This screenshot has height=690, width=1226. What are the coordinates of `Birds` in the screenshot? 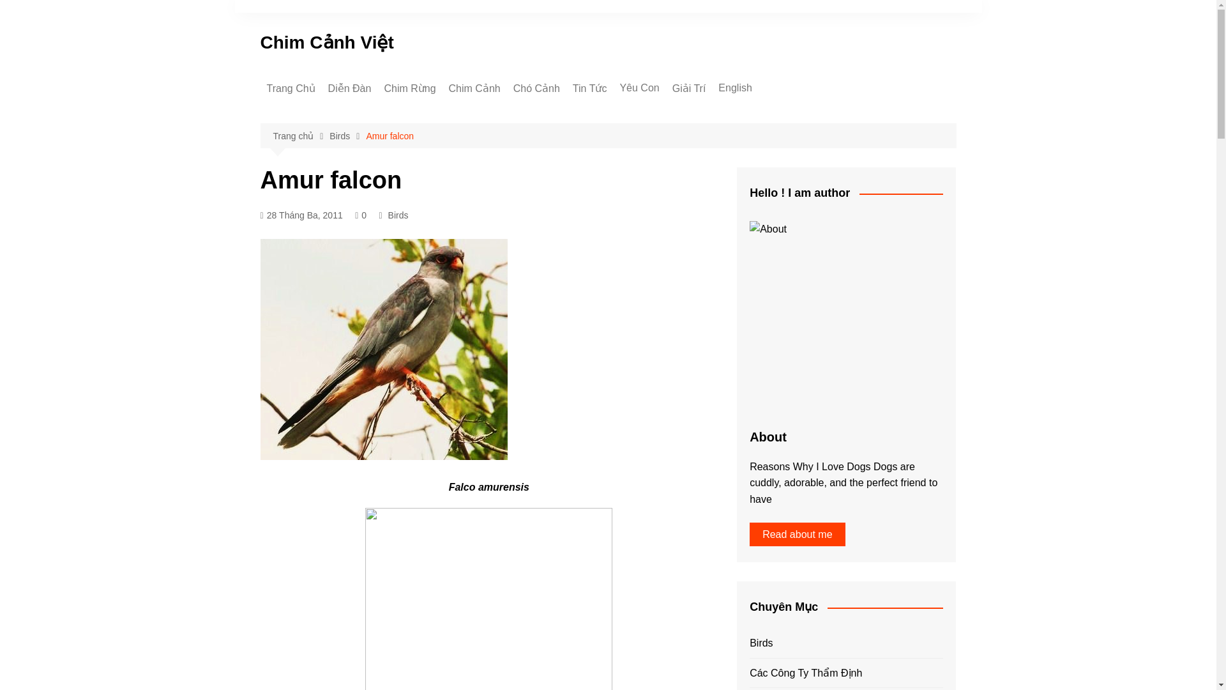 It's located at (398, 215).